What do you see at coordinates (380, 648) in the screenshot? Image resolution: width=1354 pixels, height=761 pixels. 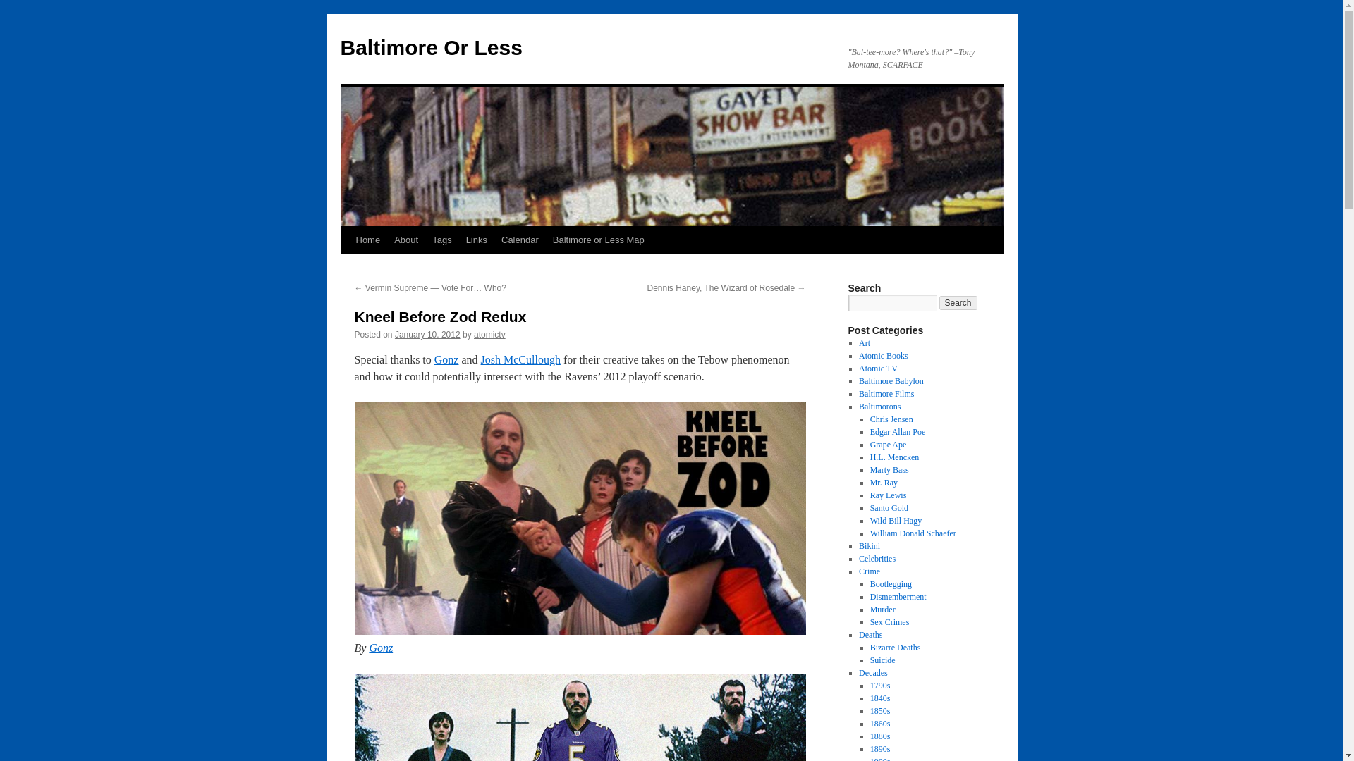 I see `Gonz` at bounding box center [380, 648].